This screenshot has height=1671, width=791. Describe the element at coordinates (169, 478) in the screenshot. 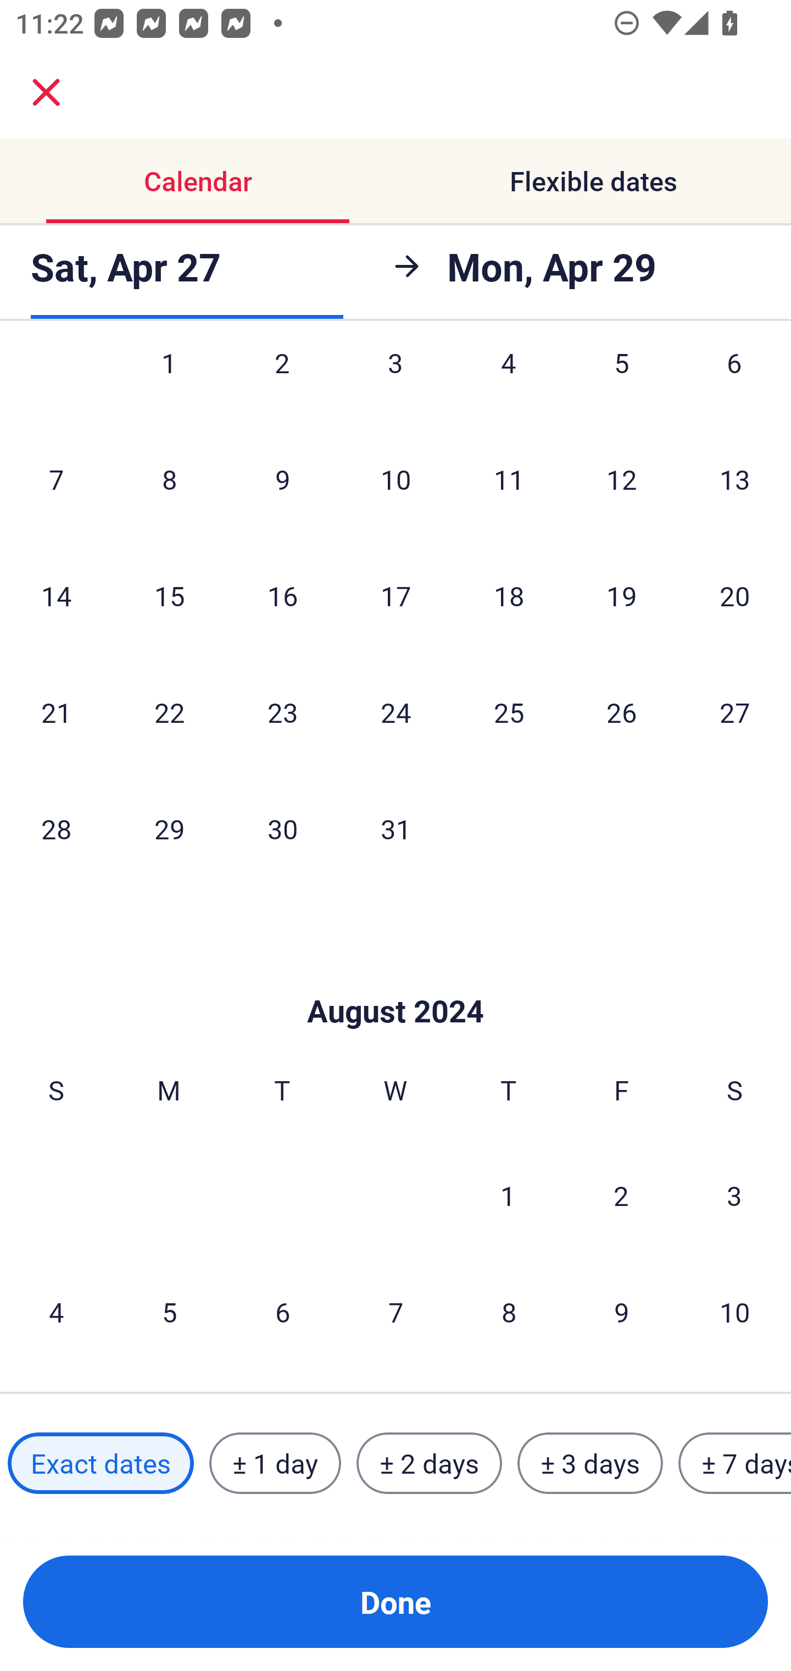

I see `8 Monday, July 8, 2024` at that location.